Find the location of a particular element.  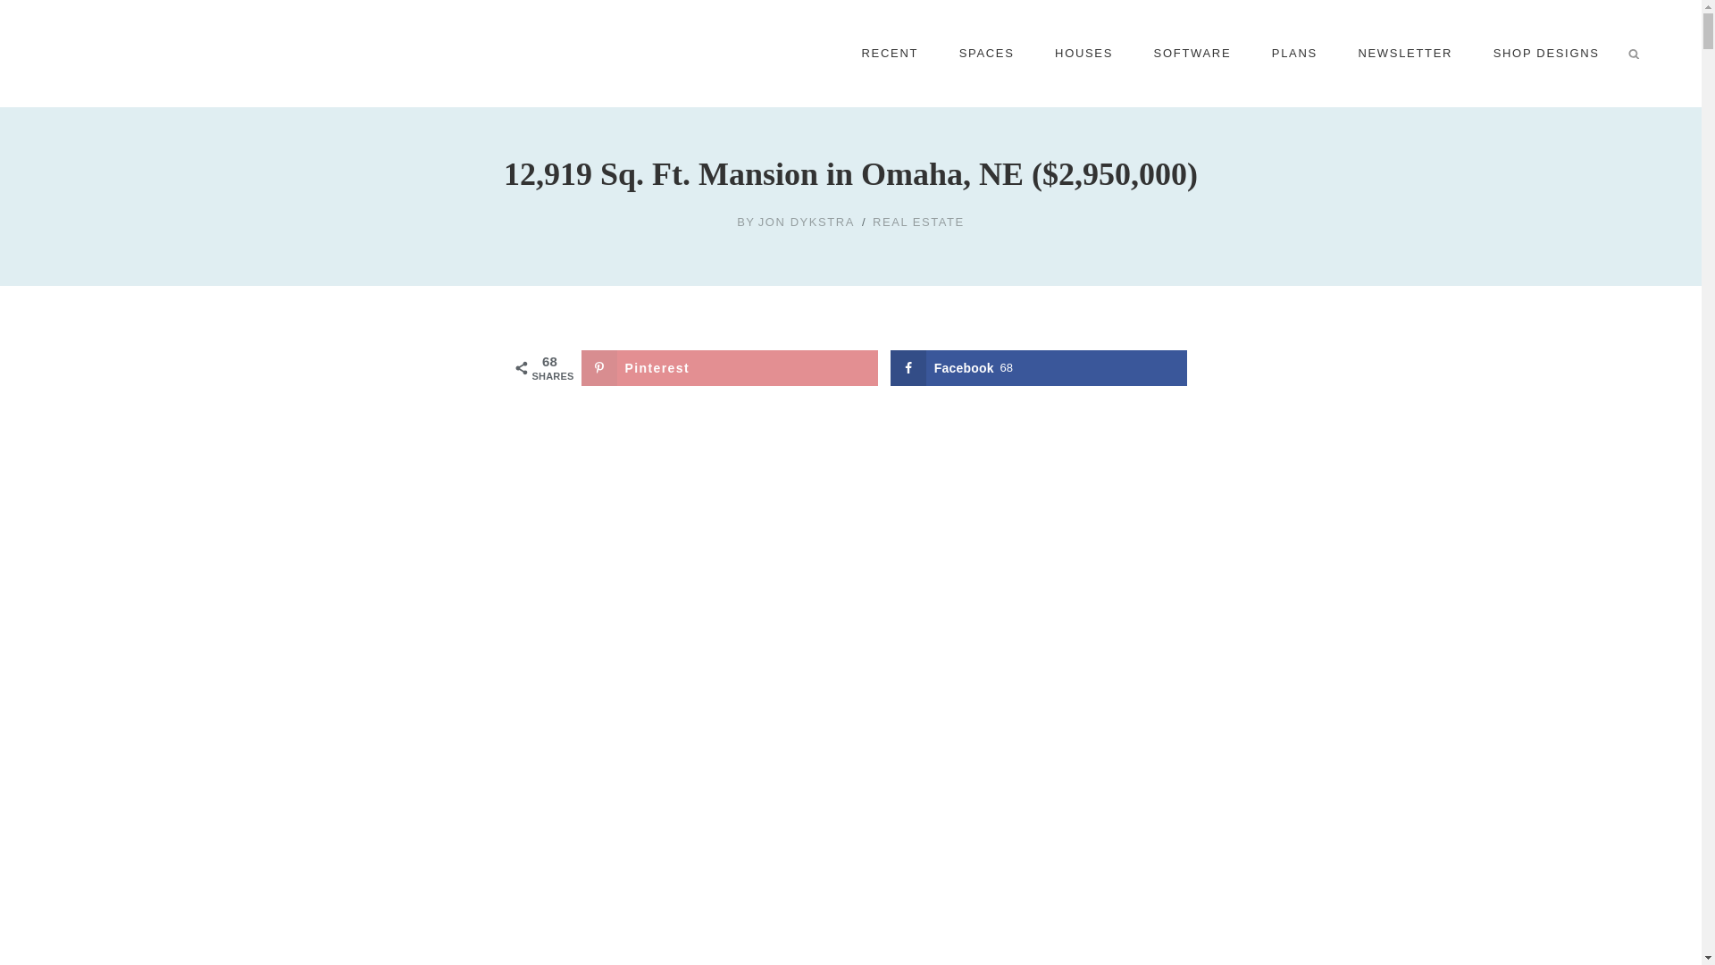

SPACES is located at coordinates (986, 54).